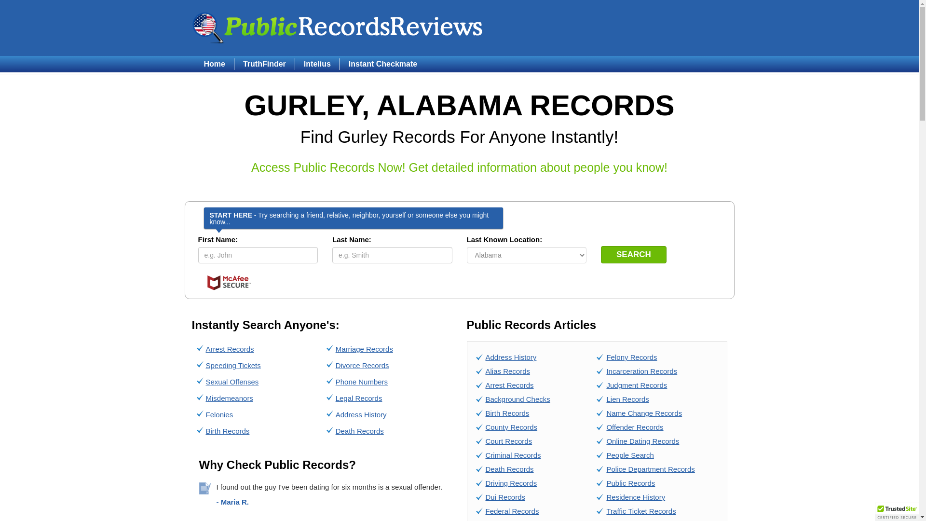 The height and width of the screenshot is (521, 926). Describe the element at coordinates (509, 385) in the screenshot. I see `Arrest Records` at that location.